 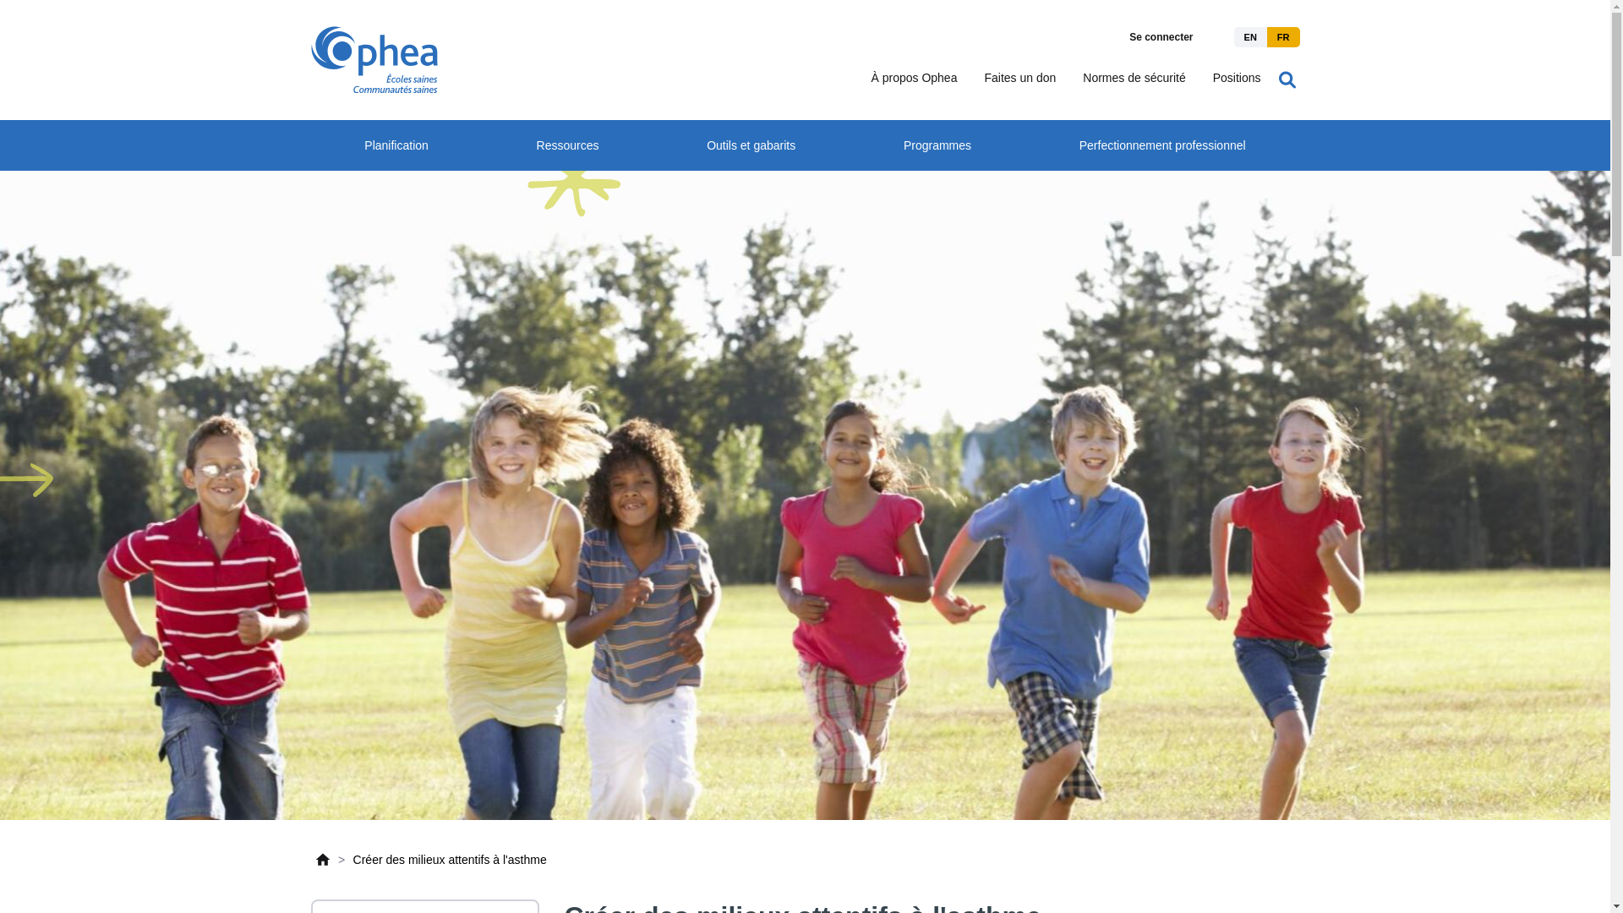 I want to click on FR, so click(x=1283, y=37).